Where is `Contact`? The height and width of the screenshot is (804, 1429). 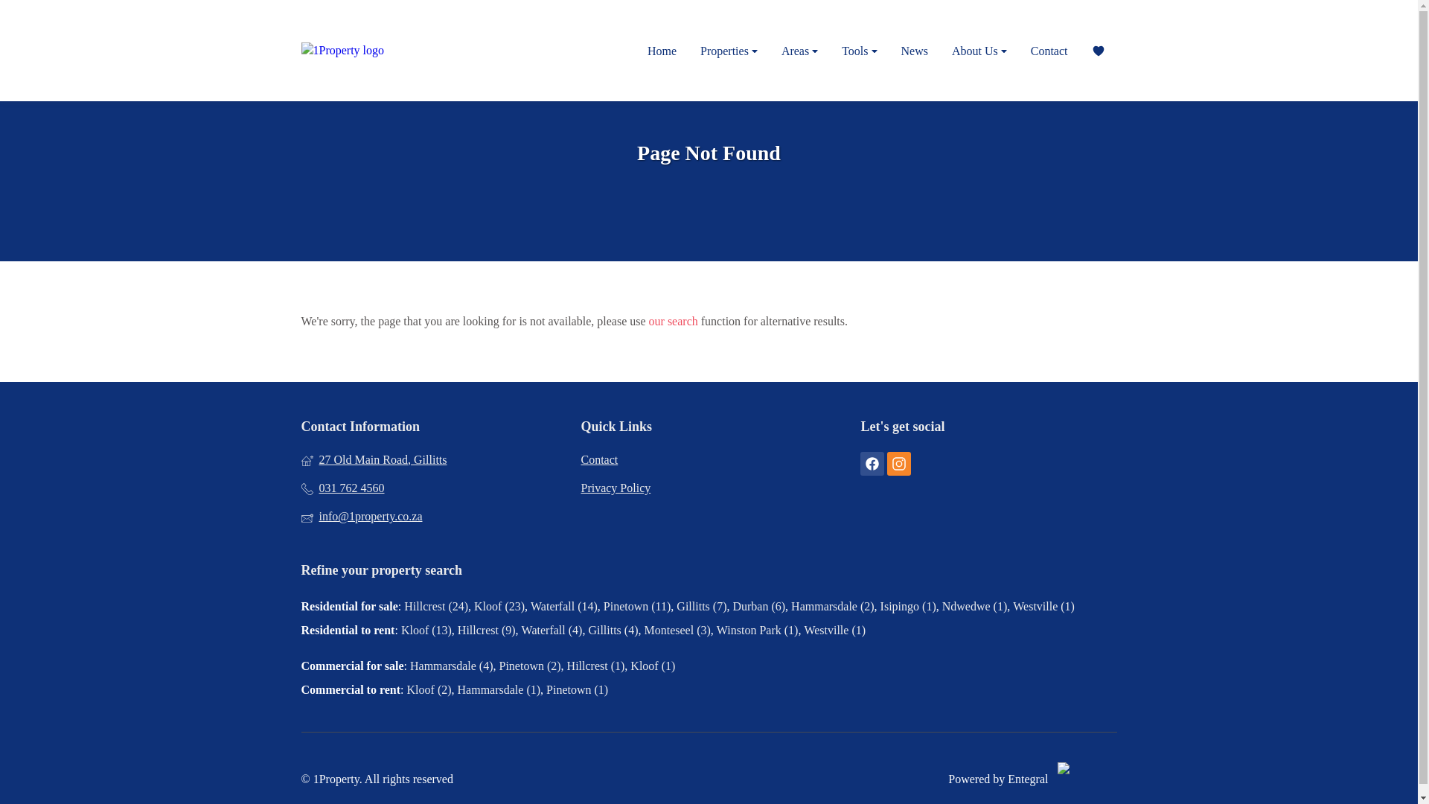 Contact is located at coordinates (1049, 51).